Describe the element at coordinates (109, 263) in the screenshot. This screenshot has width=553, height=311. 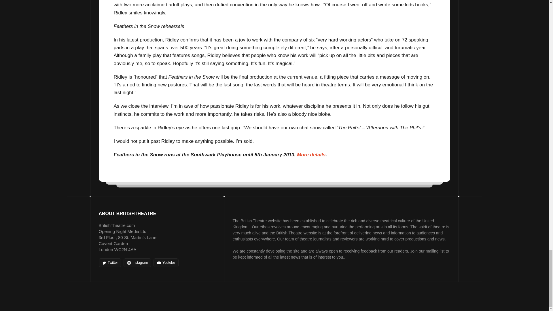
I see `Twitter` at that location.